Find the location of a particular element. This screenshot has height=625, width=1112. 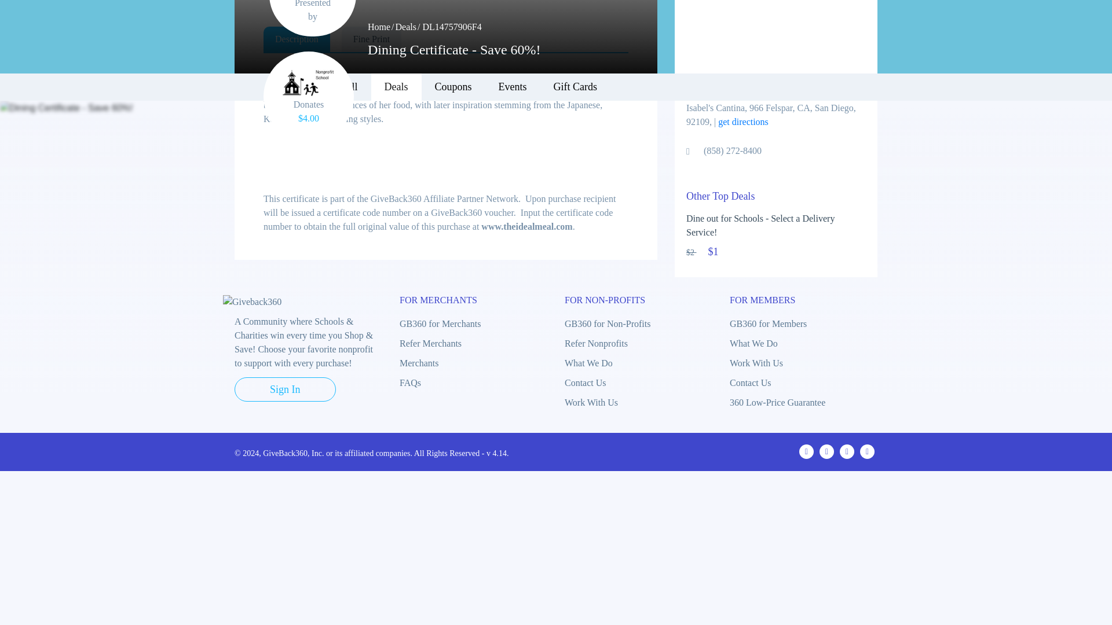

MISSION HILLS HIGH is located at coordinates (309, 82).